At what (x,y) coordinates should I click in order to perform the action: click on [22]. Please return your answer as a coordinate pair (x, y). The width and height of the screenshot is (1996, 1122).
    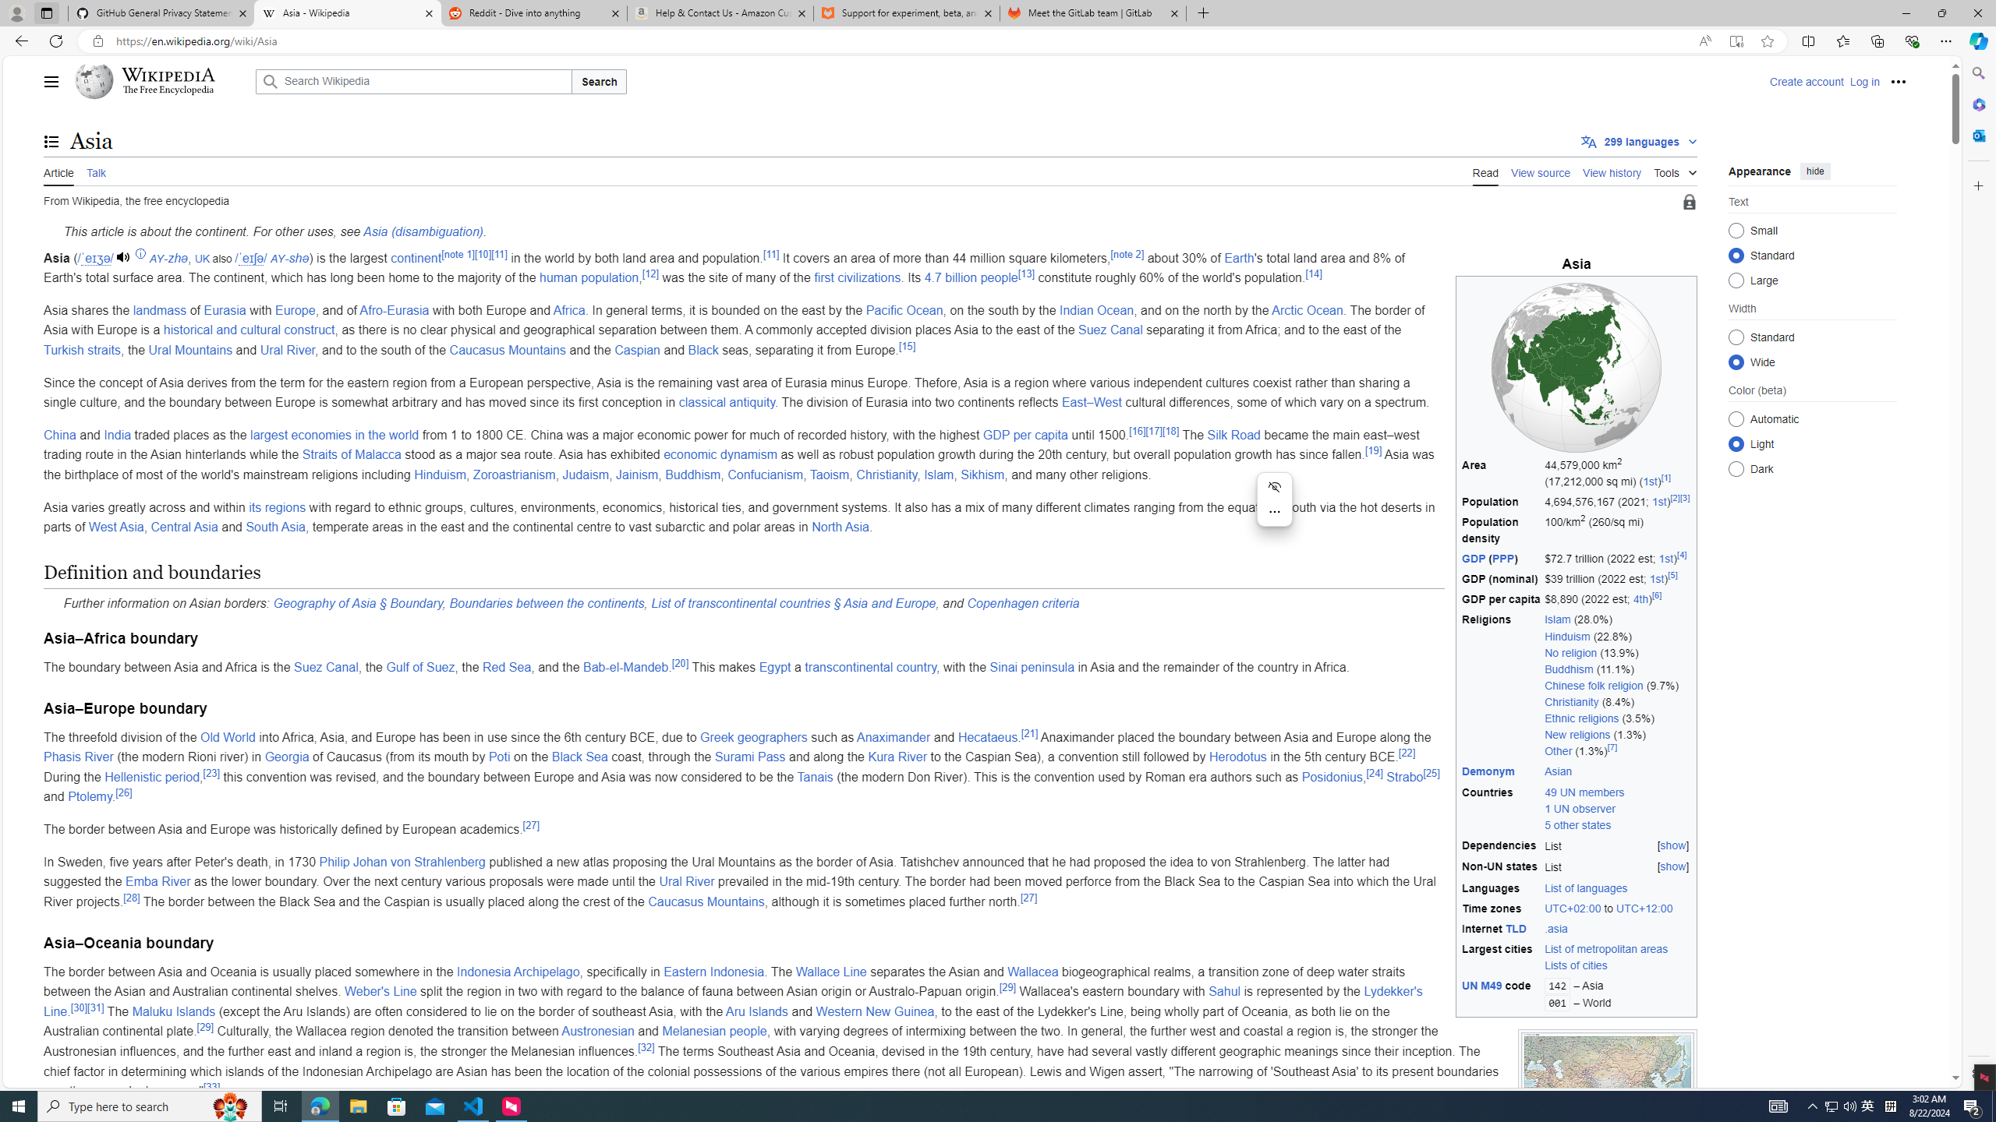
    Looking at the image, I should click on (1407, 752).